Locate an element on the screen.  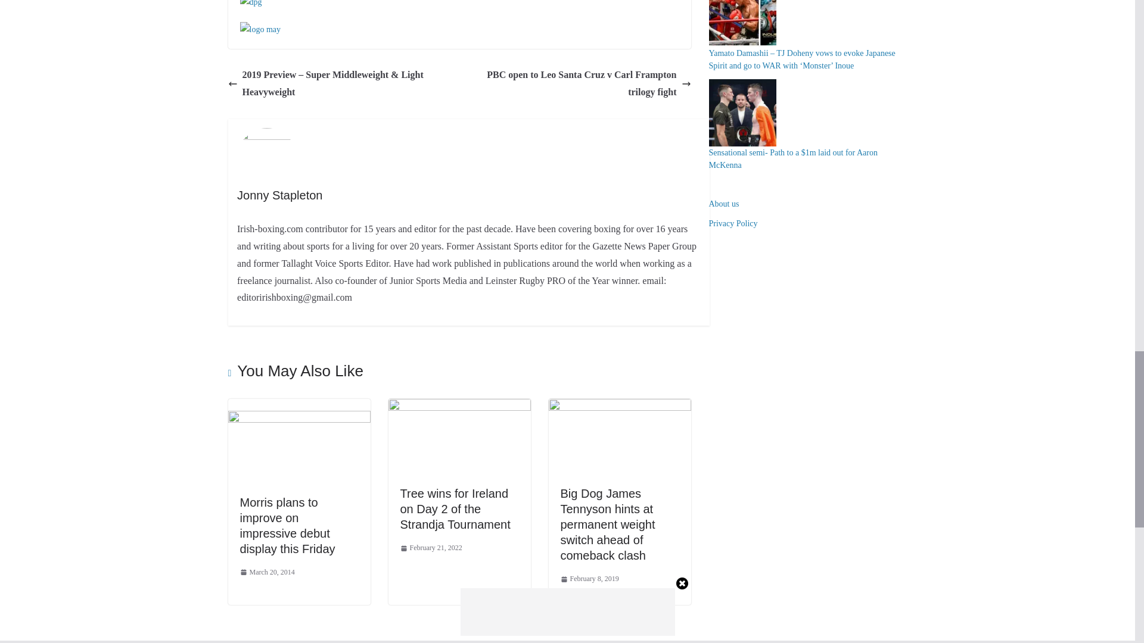
4:16 pm is located at coordinates (589, 579).